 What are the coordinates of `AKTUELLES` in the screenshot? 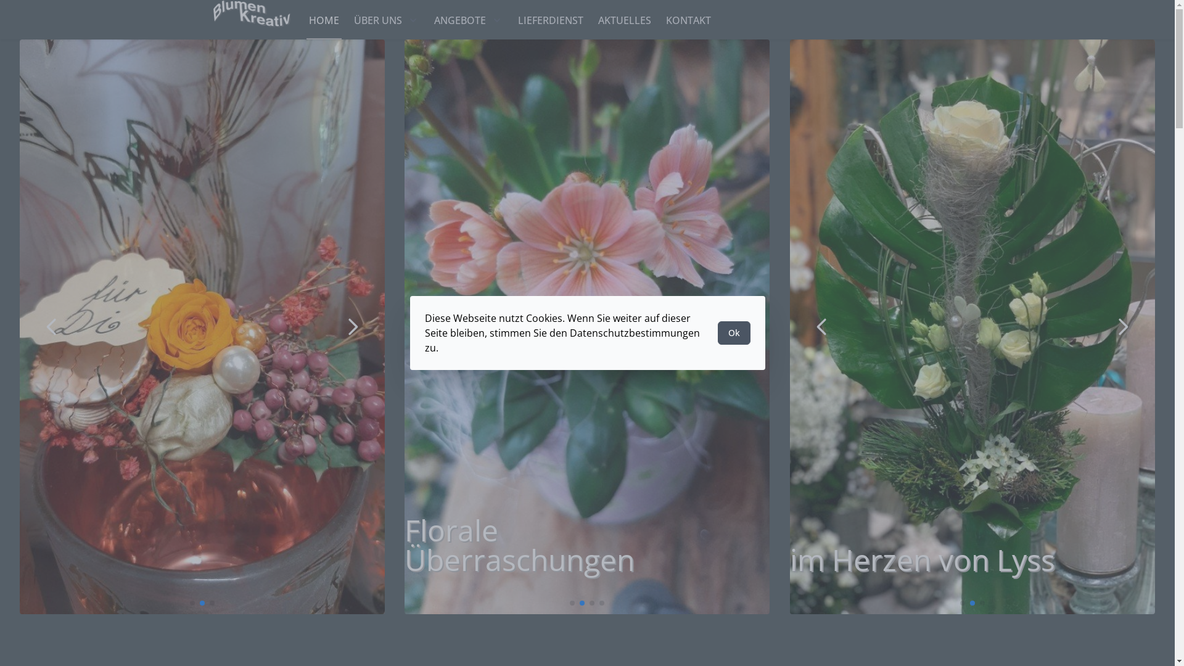 It's located at (625, 20).